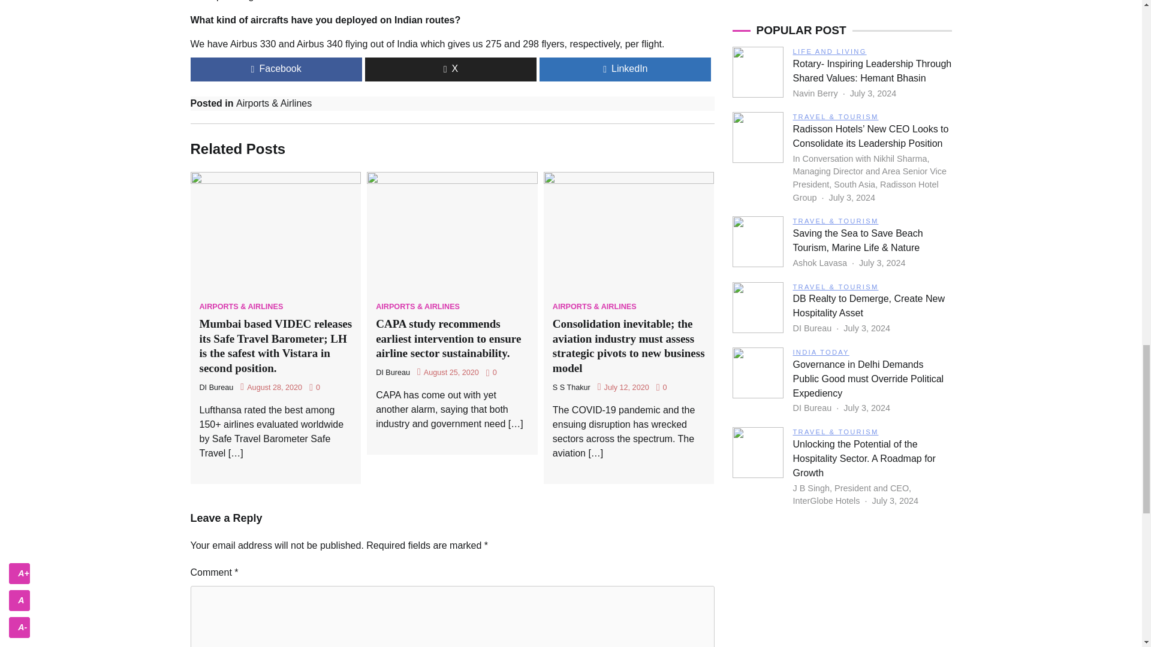  I want to click on Facebook, so click(276, 69).